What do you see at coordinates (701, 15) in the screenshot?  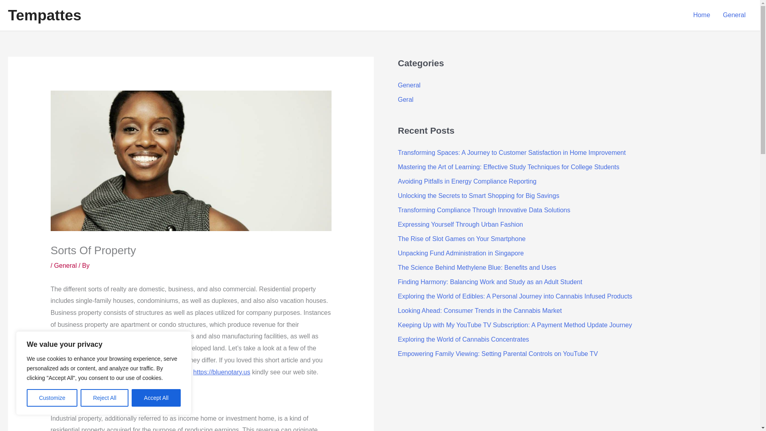 I see `Home` at bounding box center [701, 15].